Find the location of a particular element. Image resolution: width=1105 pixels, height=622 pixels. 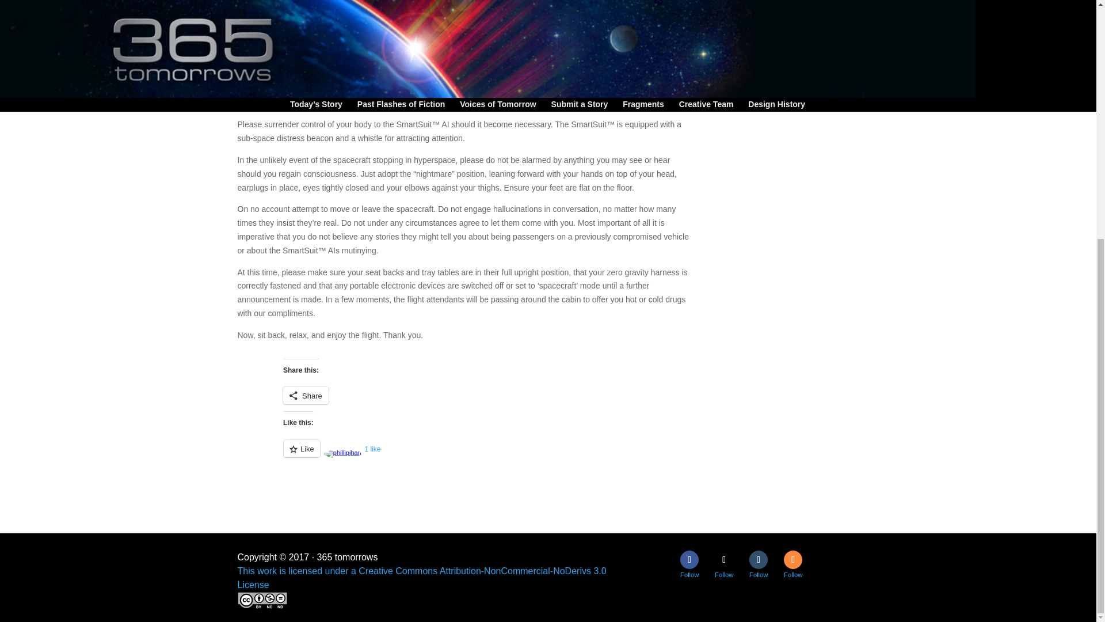

Follow on Twitter is located at coordinates (724, 560).